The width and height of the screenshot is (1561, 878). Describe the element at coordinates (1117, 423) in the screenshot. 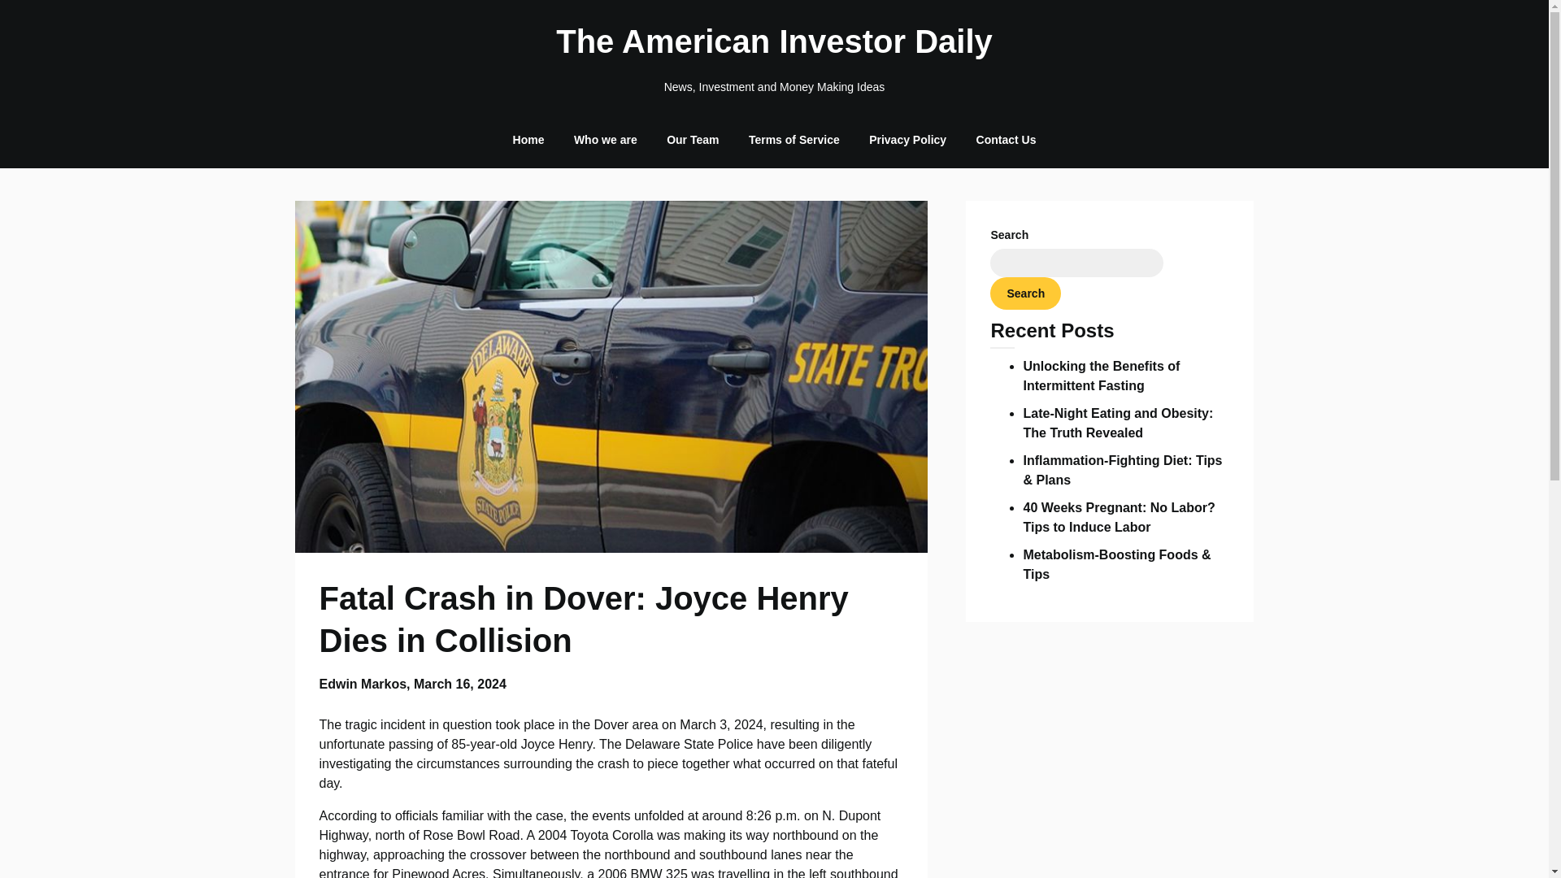

I see `Late-Night Eating and Obesity: The Truth Revealed` at that location.